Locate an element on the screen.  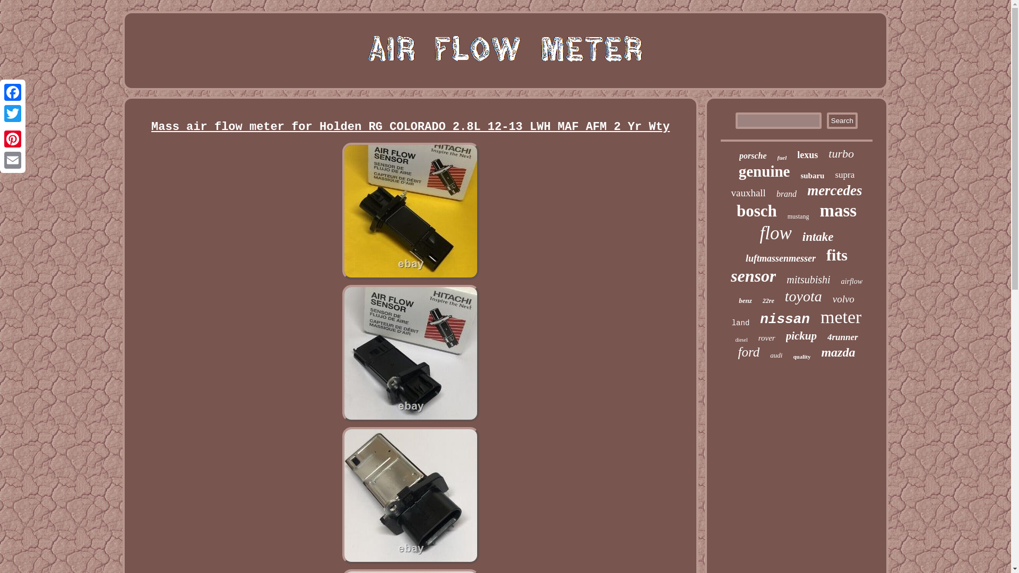
lexus is located at coordinates (807, 155).